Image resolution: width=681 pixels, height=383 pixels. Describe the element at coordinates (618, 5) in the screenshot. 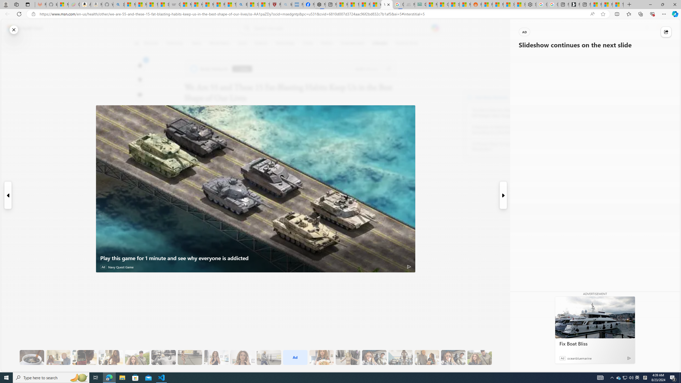

I see `These 3 Stocks Pay You More Than 5% to Own Them` at that location.